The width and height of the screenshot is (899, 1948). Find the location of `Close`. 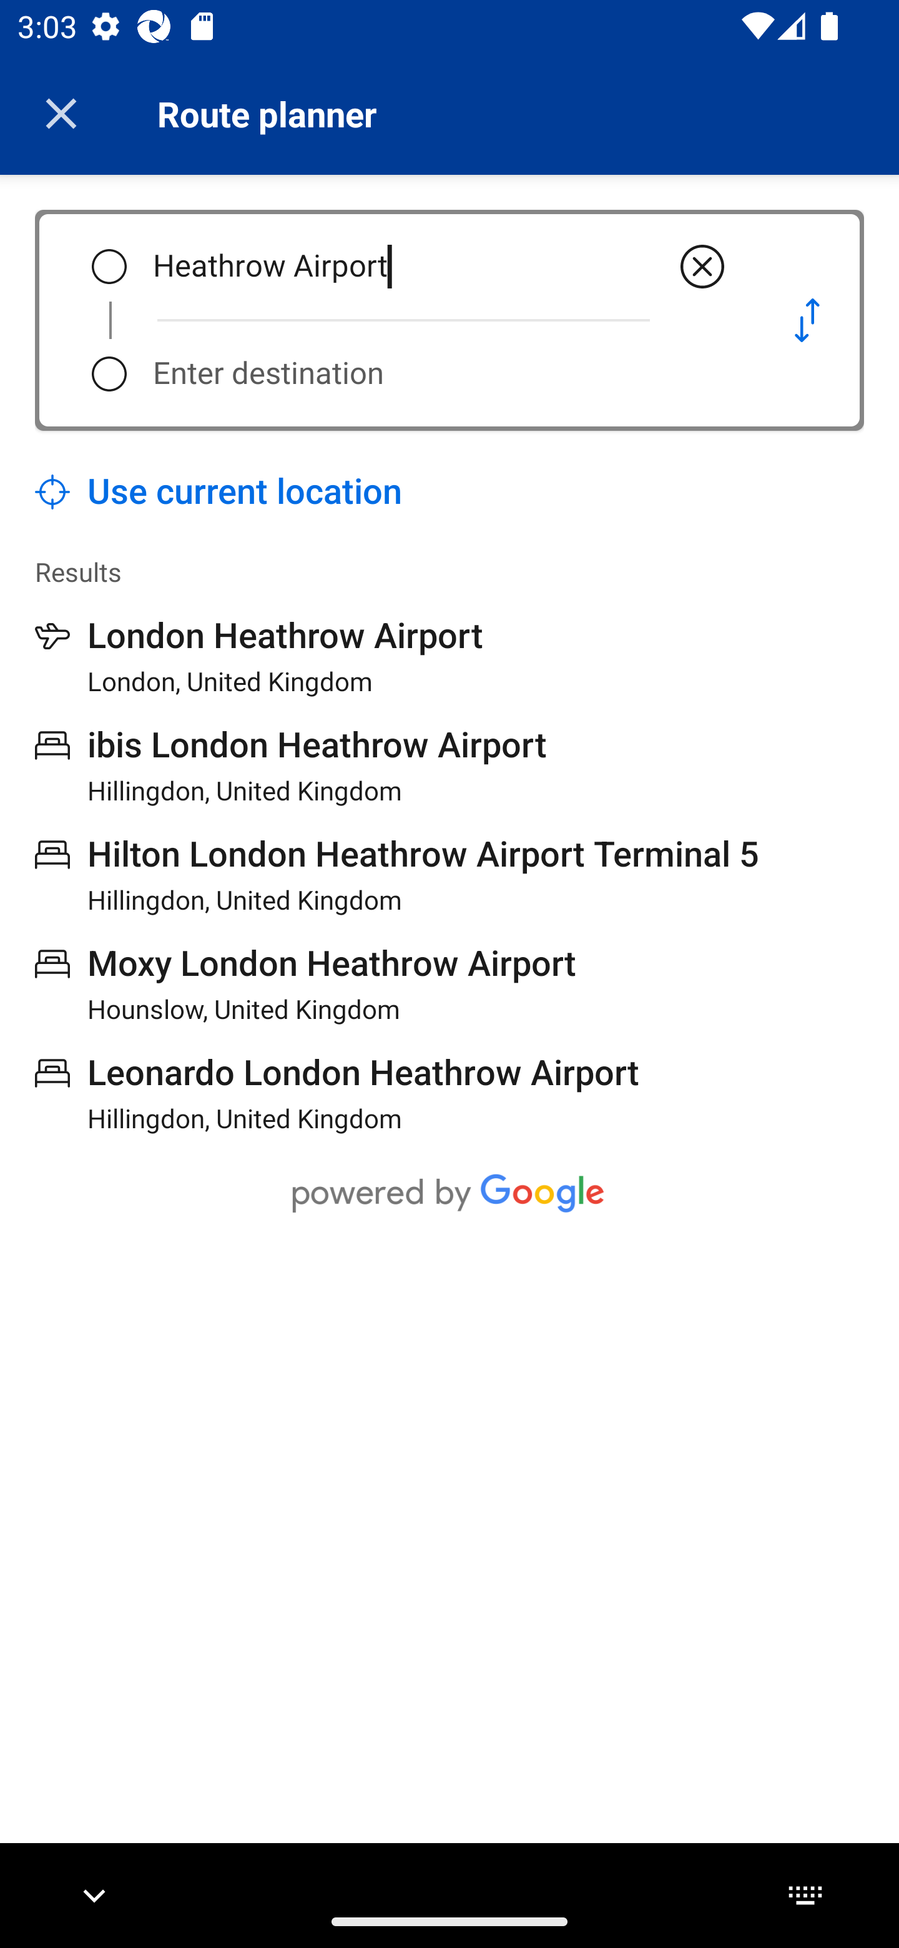

Close is located at coordinates (61, 114).